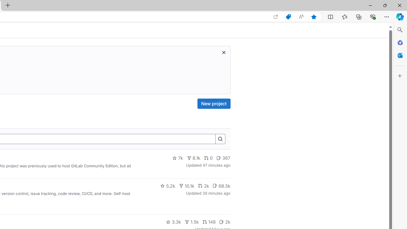 The image size is (407, 229). I want to click on Dismiss trial promotion, so click(224, 52).